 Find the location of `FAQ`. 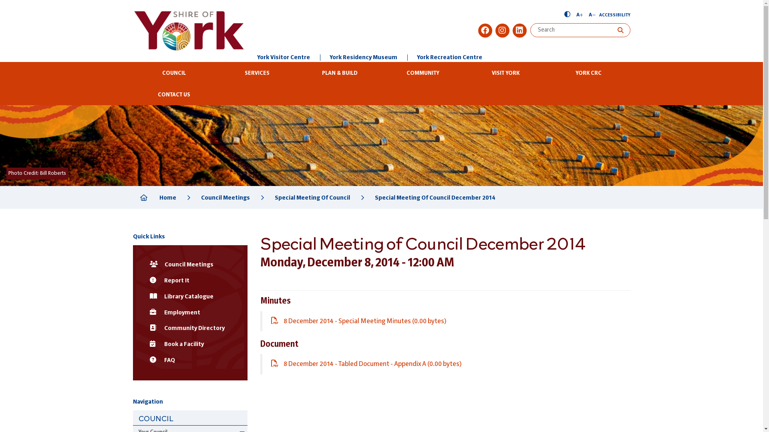

FAQ is located at coordinates (191, 361).